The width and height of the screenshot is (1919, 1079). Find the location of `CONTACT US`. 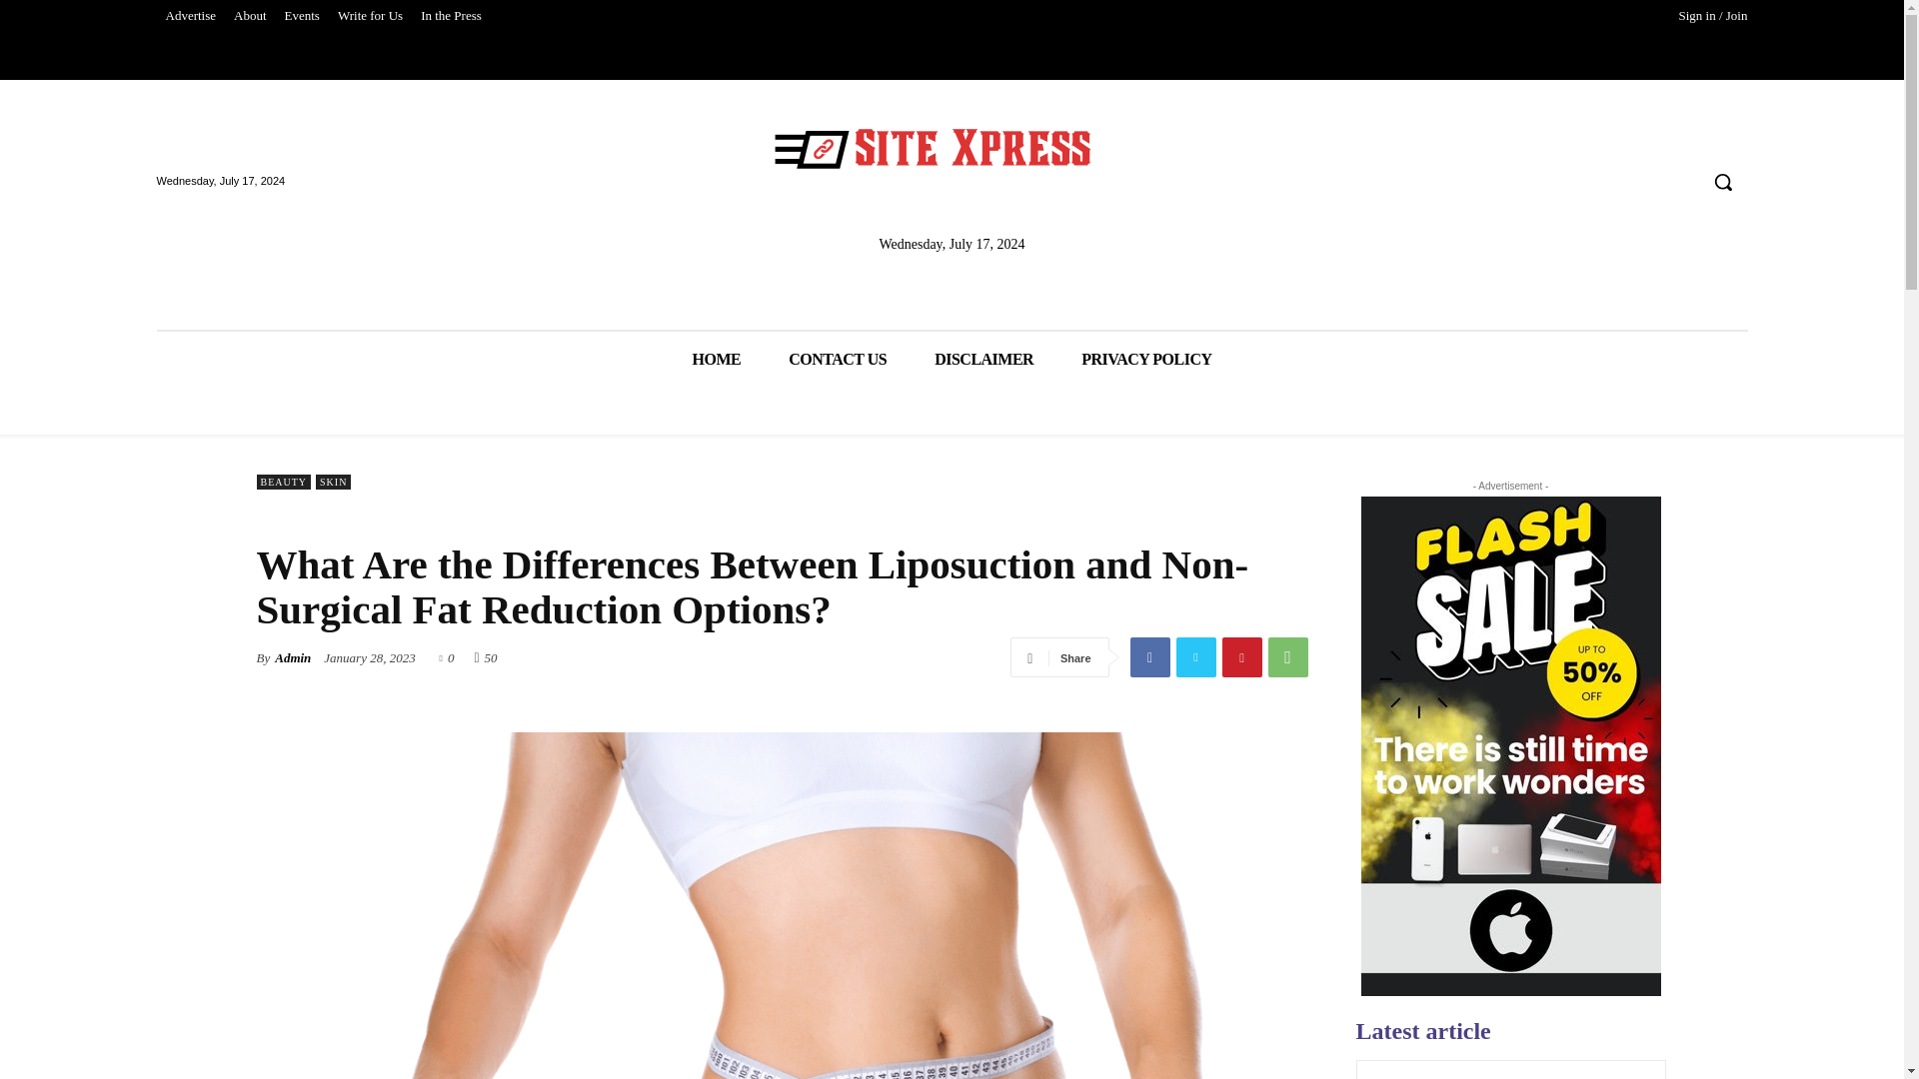

CONTACT US is located at coordinates (837, 358).